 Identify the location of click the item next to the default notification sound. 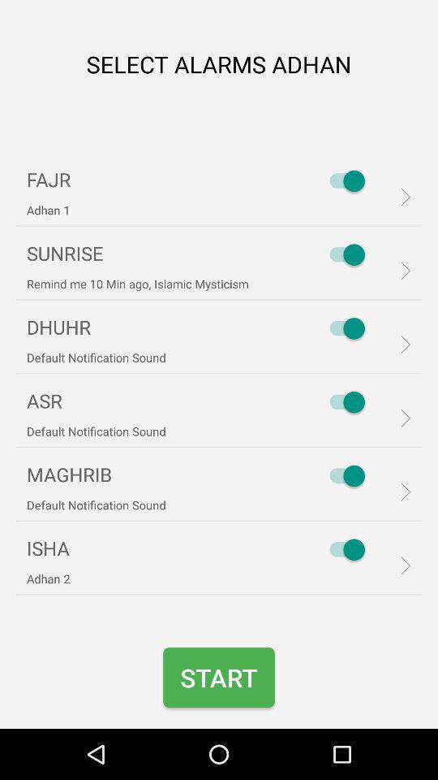
(343, 476).